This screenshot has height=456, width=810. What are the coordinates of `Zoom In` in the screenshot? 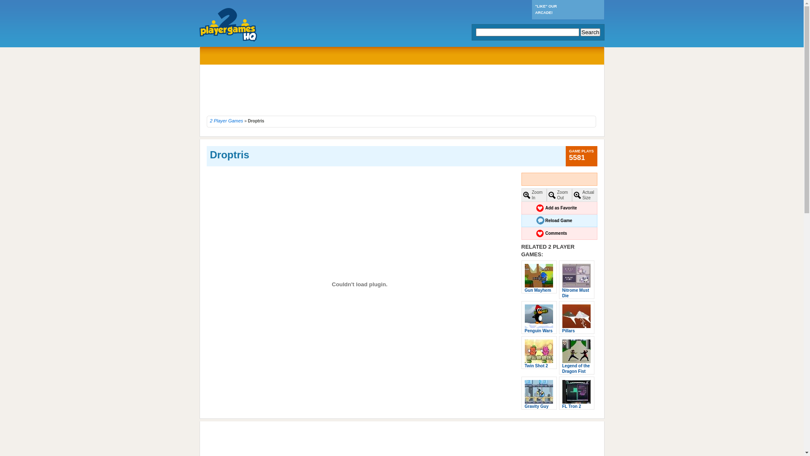 It's located at (534, 195).